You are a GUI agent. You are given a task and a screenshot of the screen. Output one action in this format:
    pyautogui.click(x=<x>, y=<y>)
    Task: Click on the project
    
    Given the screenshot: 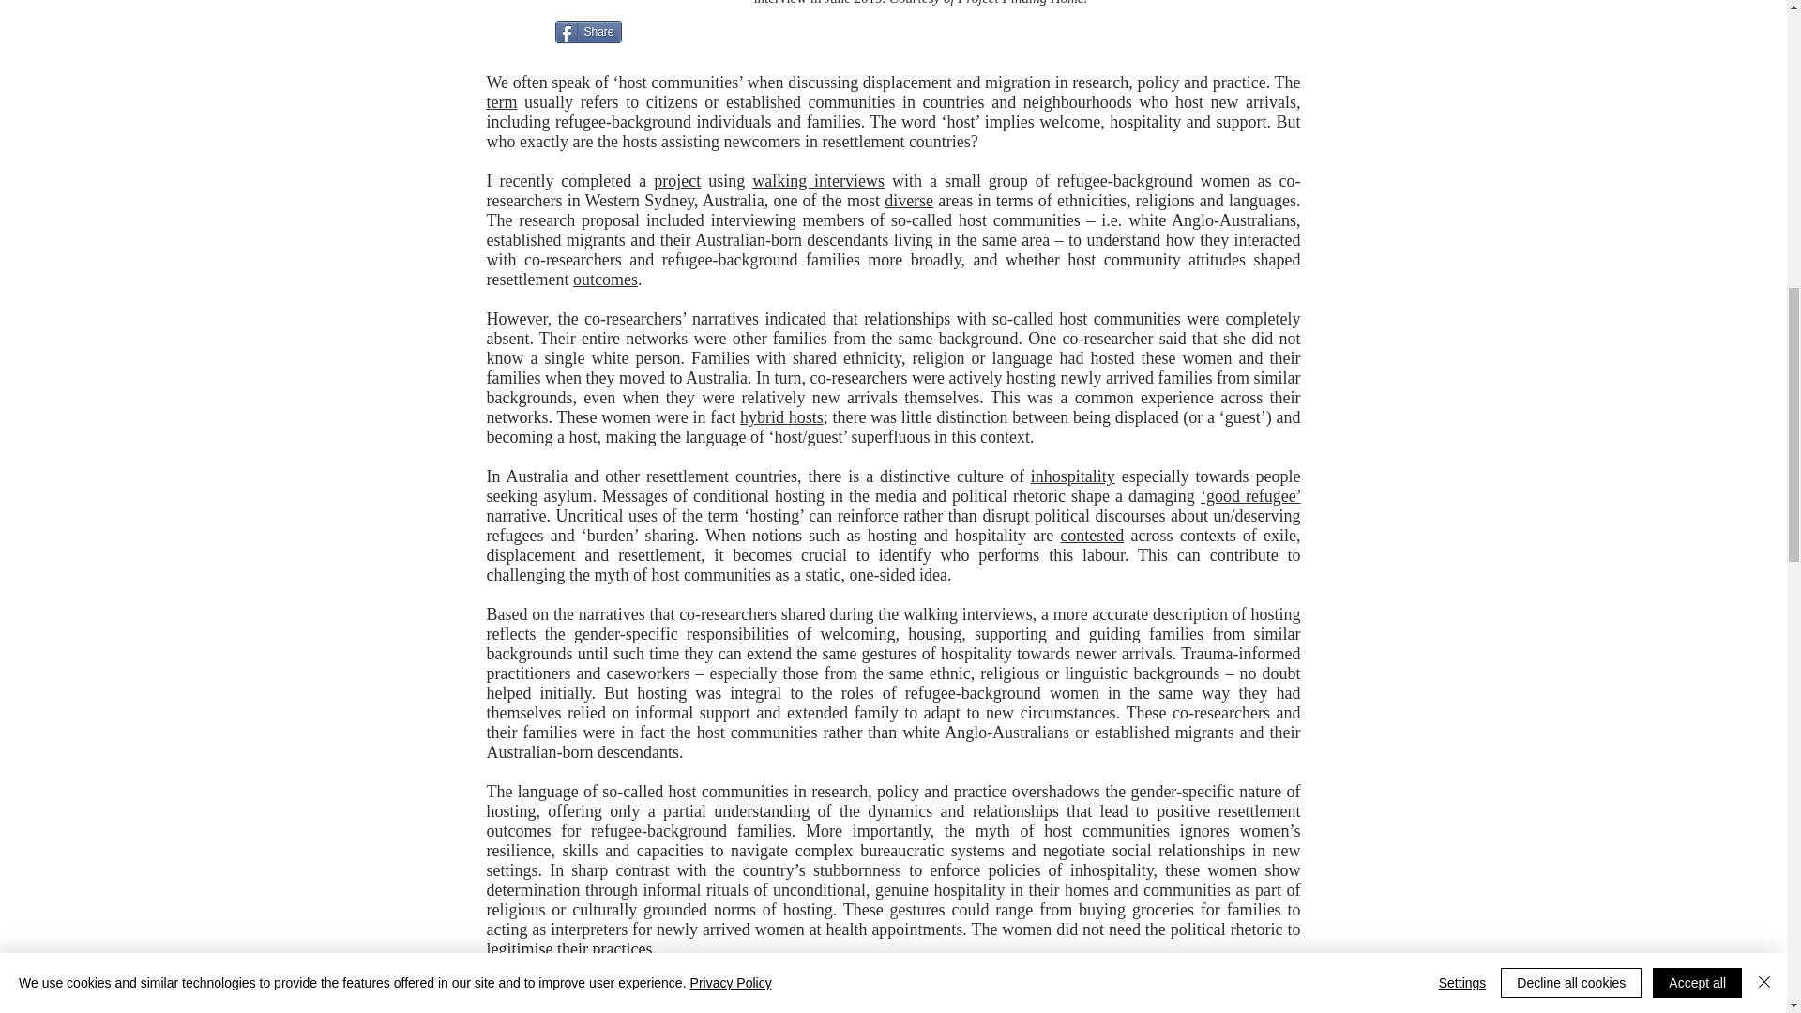 What is the action you would take?
    pyautogui.click(x=676, y=180)
    